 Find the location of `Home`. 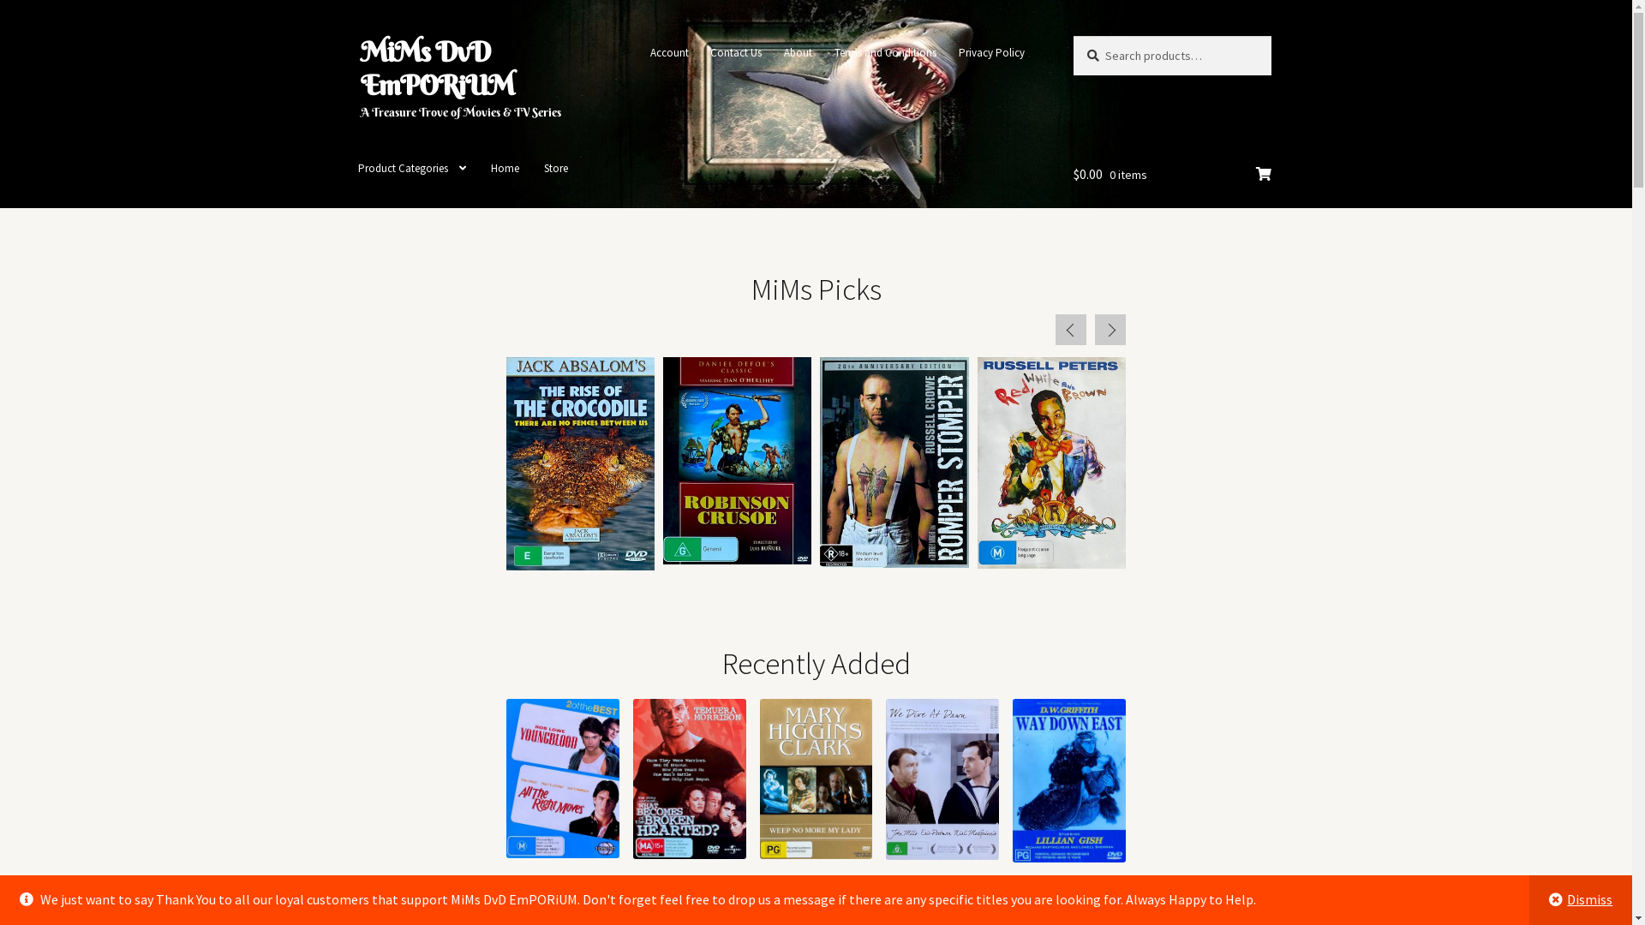

Home is located at coordinates (505, 168).